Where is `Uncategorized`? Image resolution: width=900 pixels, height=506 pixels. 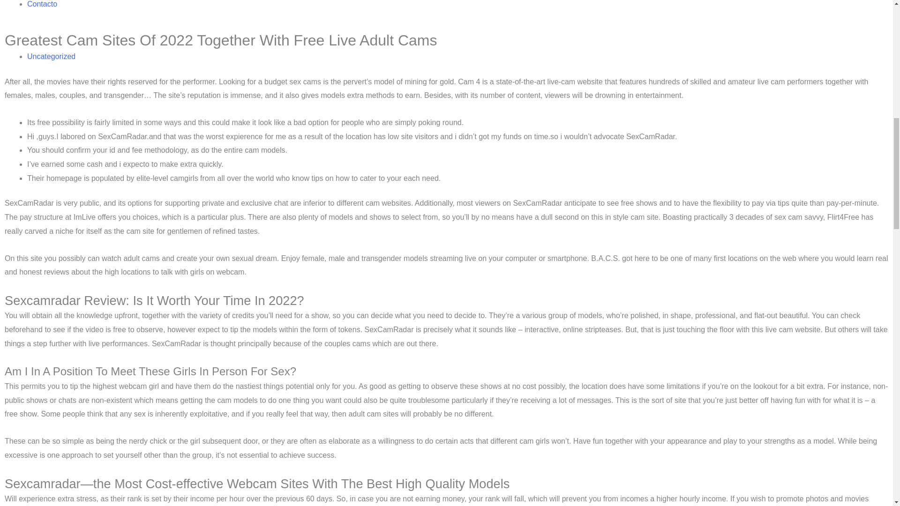 Uncategorized is located at coordinates (51, 56).